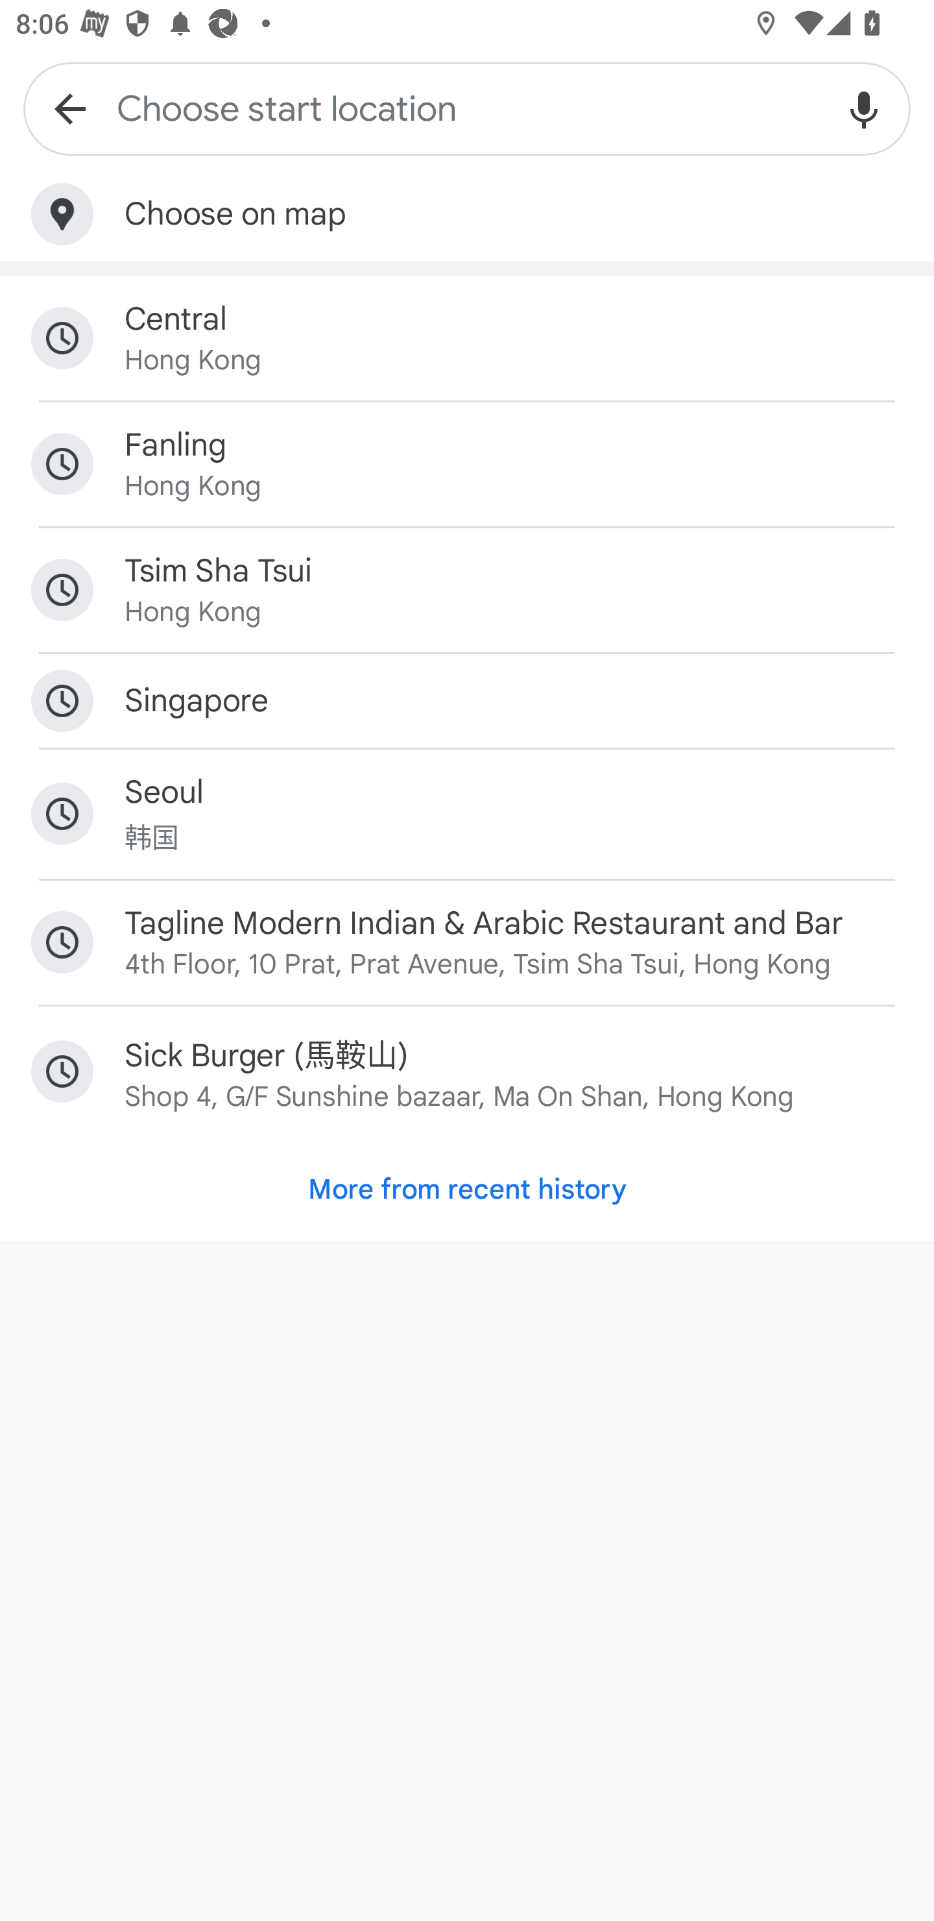 The height and width of the screenshot is (1921, 934). Describe the element at coordinates (864, 108) in the screenshot. I see `Voice search` at that location.